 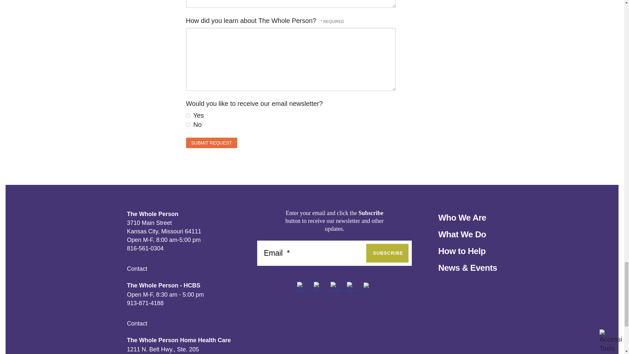 I want to click on Subscribe, so click(x=387, y=253).